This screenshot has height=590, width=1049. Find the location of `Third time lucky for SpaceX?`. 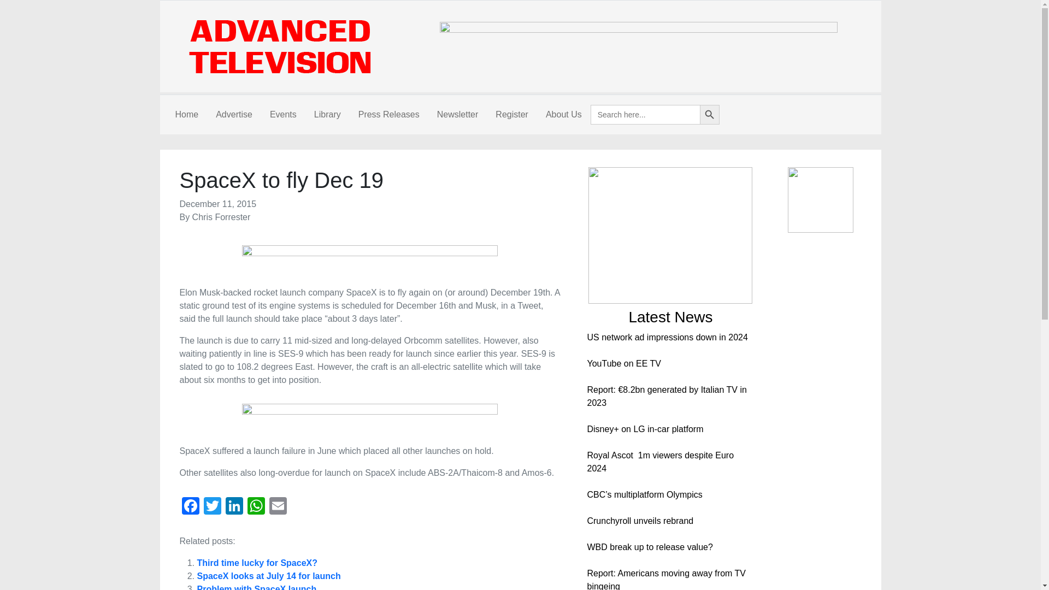

Third time lucky for SpaceX? is located at coordinates (257, 563).